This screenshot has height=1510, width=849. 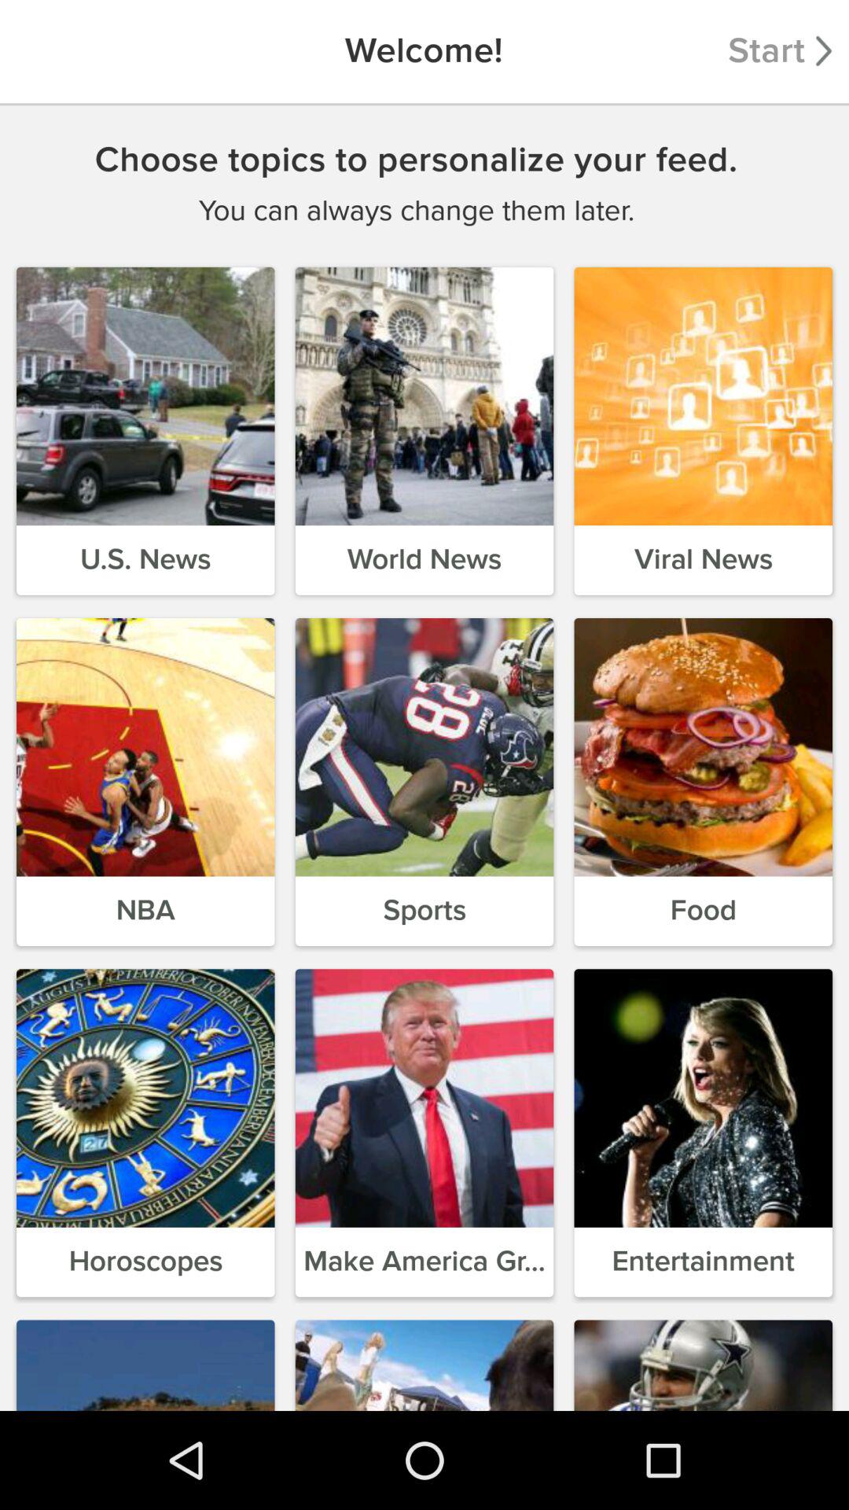 What do you see at coordinates (424, 396) in the screenshot?
I see `select the second image` at bounding box center [424, 396].